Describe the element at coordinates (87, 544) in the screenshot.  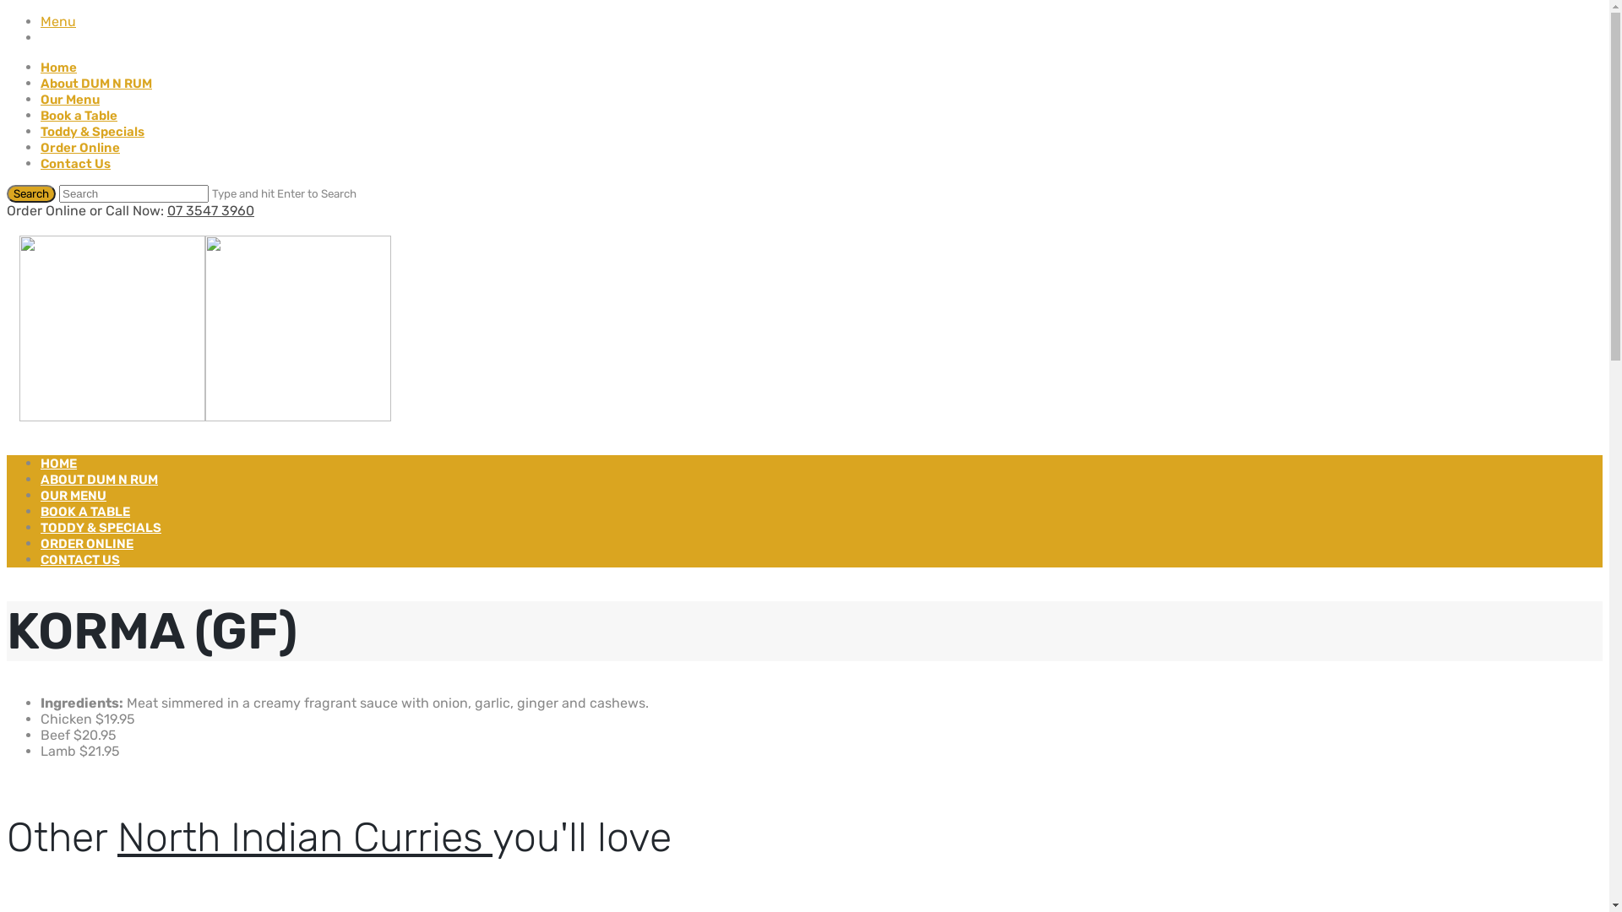
I see `ORDER ONLINE` at that location.